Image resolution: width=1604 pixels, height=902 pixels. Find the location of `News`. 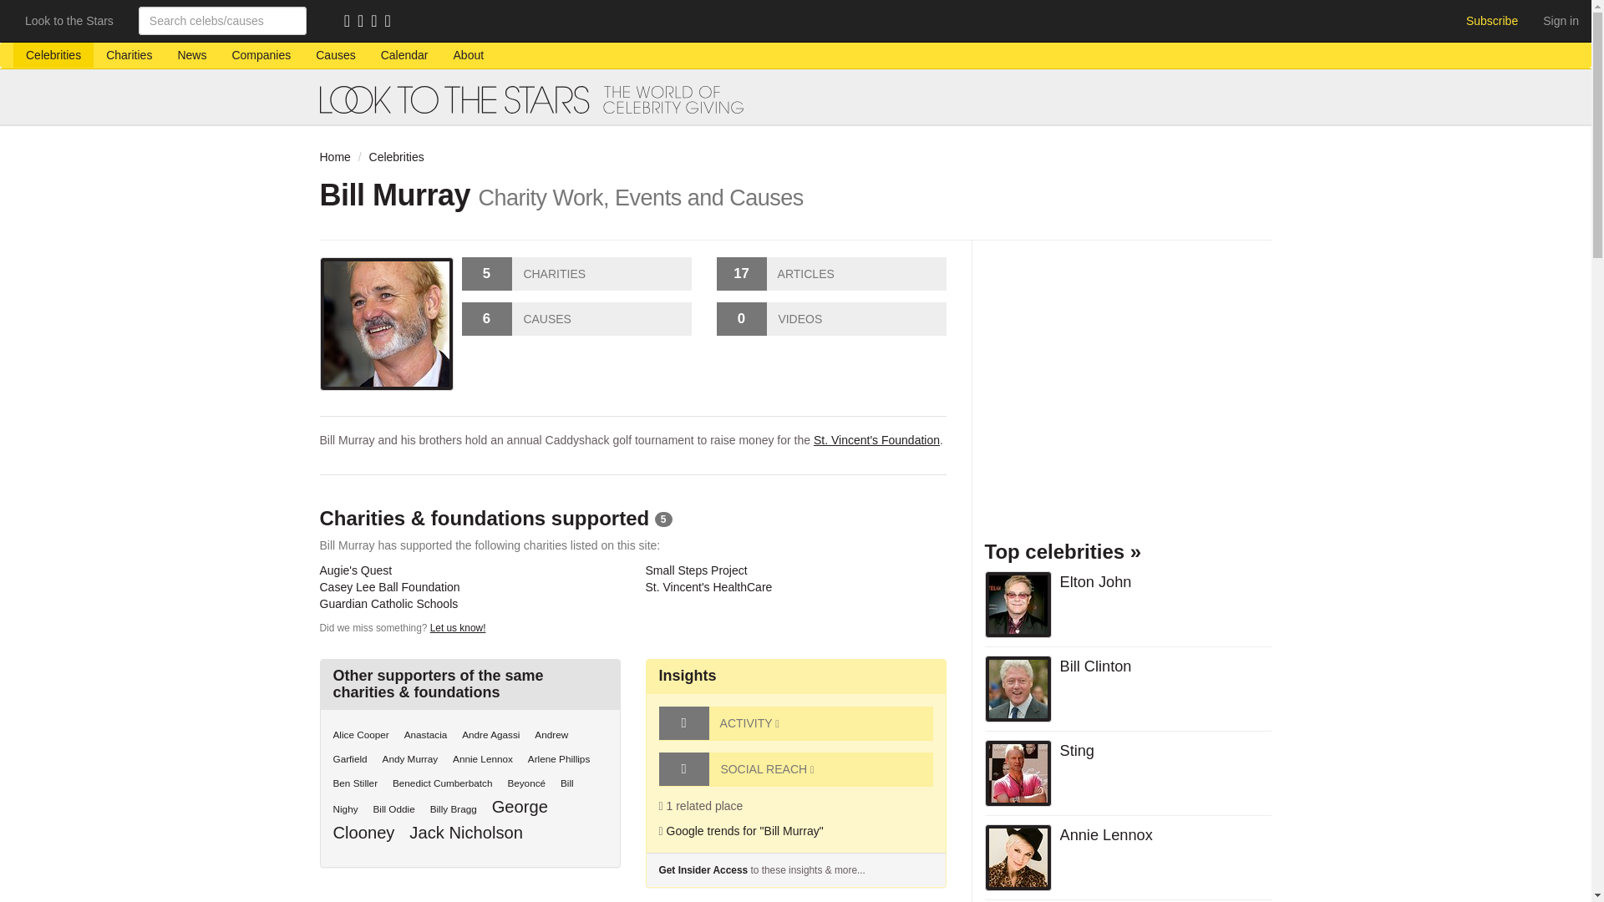

News is located at coordinates (191, 55).